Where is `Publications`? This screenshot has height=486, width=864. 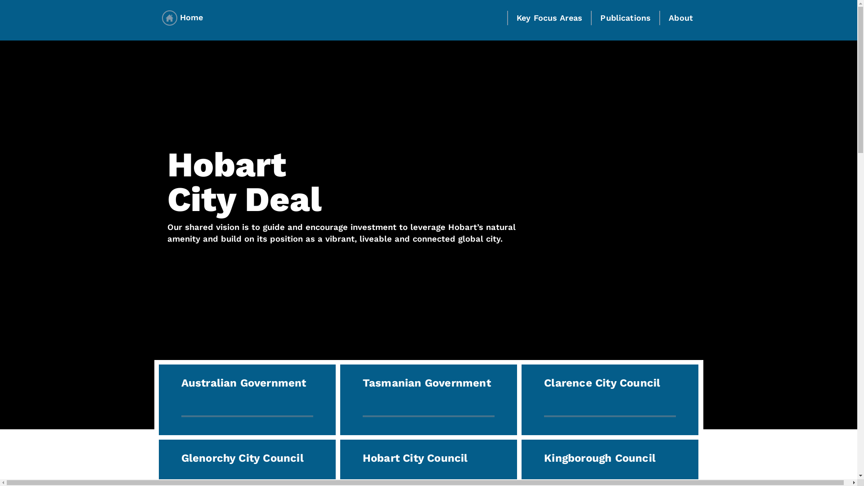
Publications is located at coordinates (625, 23).